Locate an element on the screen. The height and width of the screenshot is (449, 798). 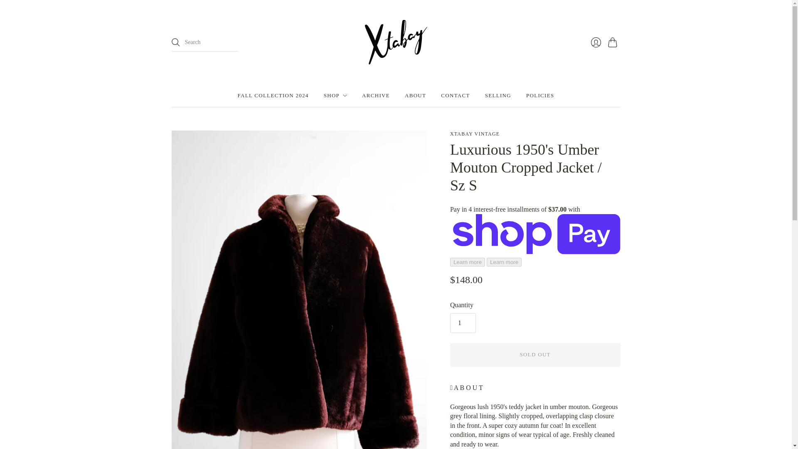
ABOUT is located at coordinates (415, 96).